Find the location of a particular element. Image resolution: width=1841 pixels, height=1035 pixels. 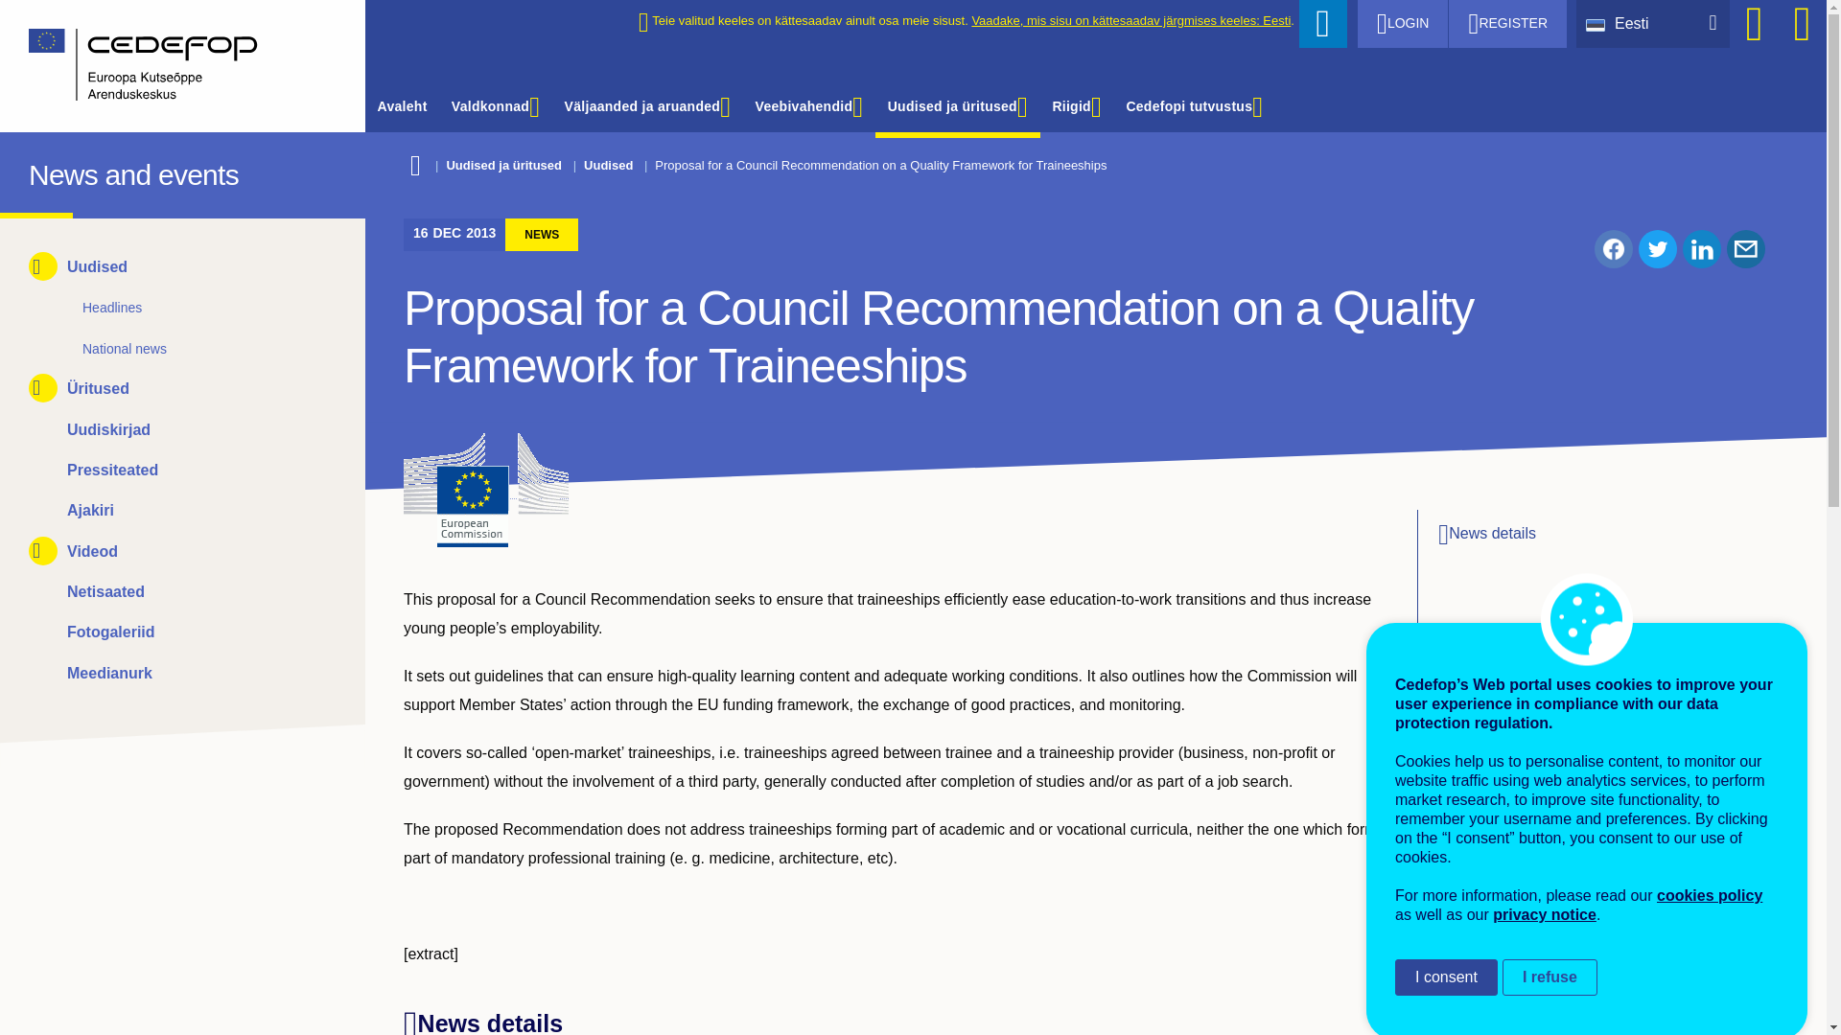

CEDEFOP is located at coordinates (46, 171).